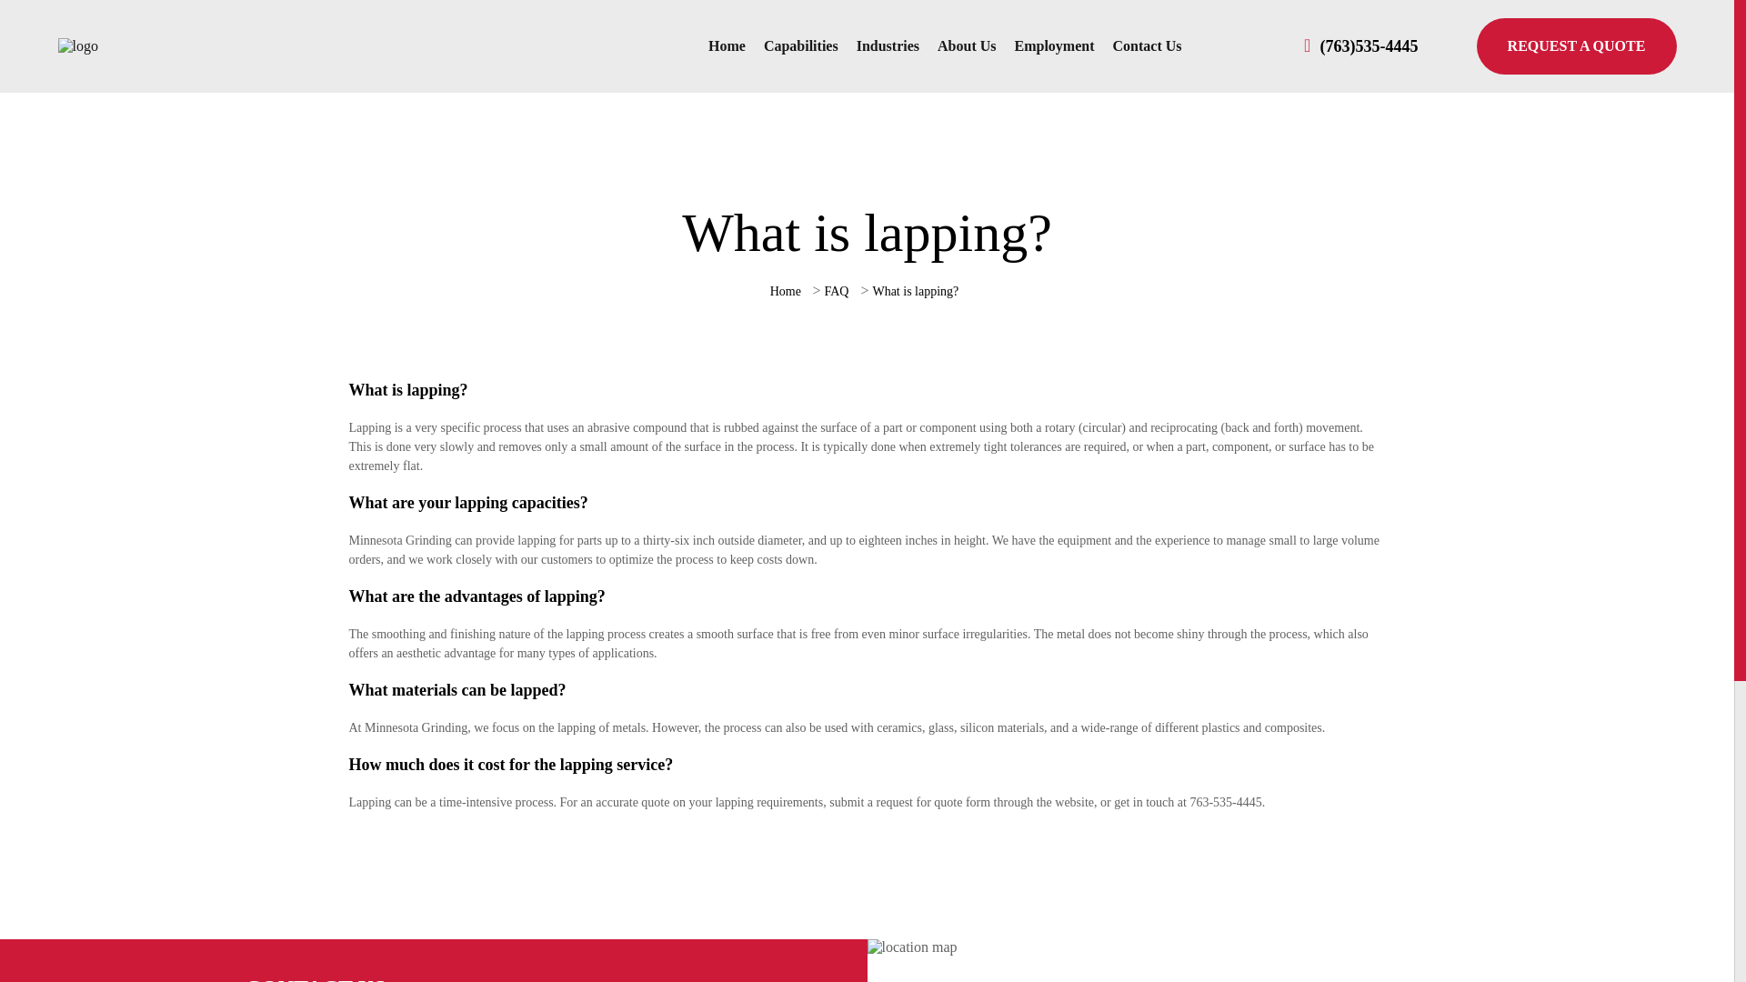  I want to click on Go to Minnesota Grinding., so click(786, 291).